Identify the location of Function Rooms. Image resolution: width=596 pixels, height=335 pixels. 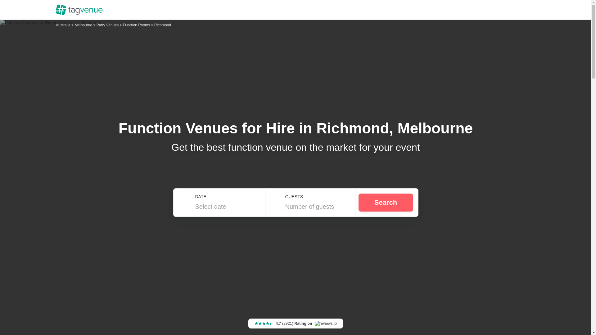
(137, 25).